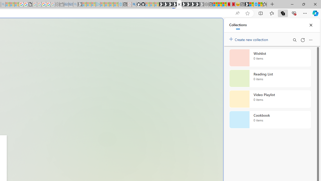 The height and width of the screenshot is (181, 321). I want to click on Video Playlist collection, 0 items, so click(270, 99).